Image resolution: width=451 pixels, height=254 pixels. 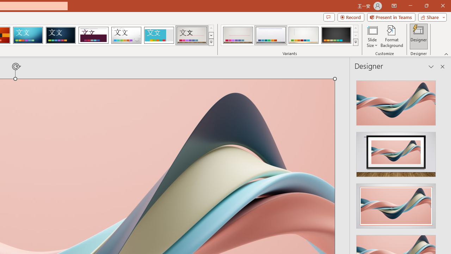 What do you see at coordinates (61, 35) in the screenshot?
I see `Damask` at bounding box center [61, 35].